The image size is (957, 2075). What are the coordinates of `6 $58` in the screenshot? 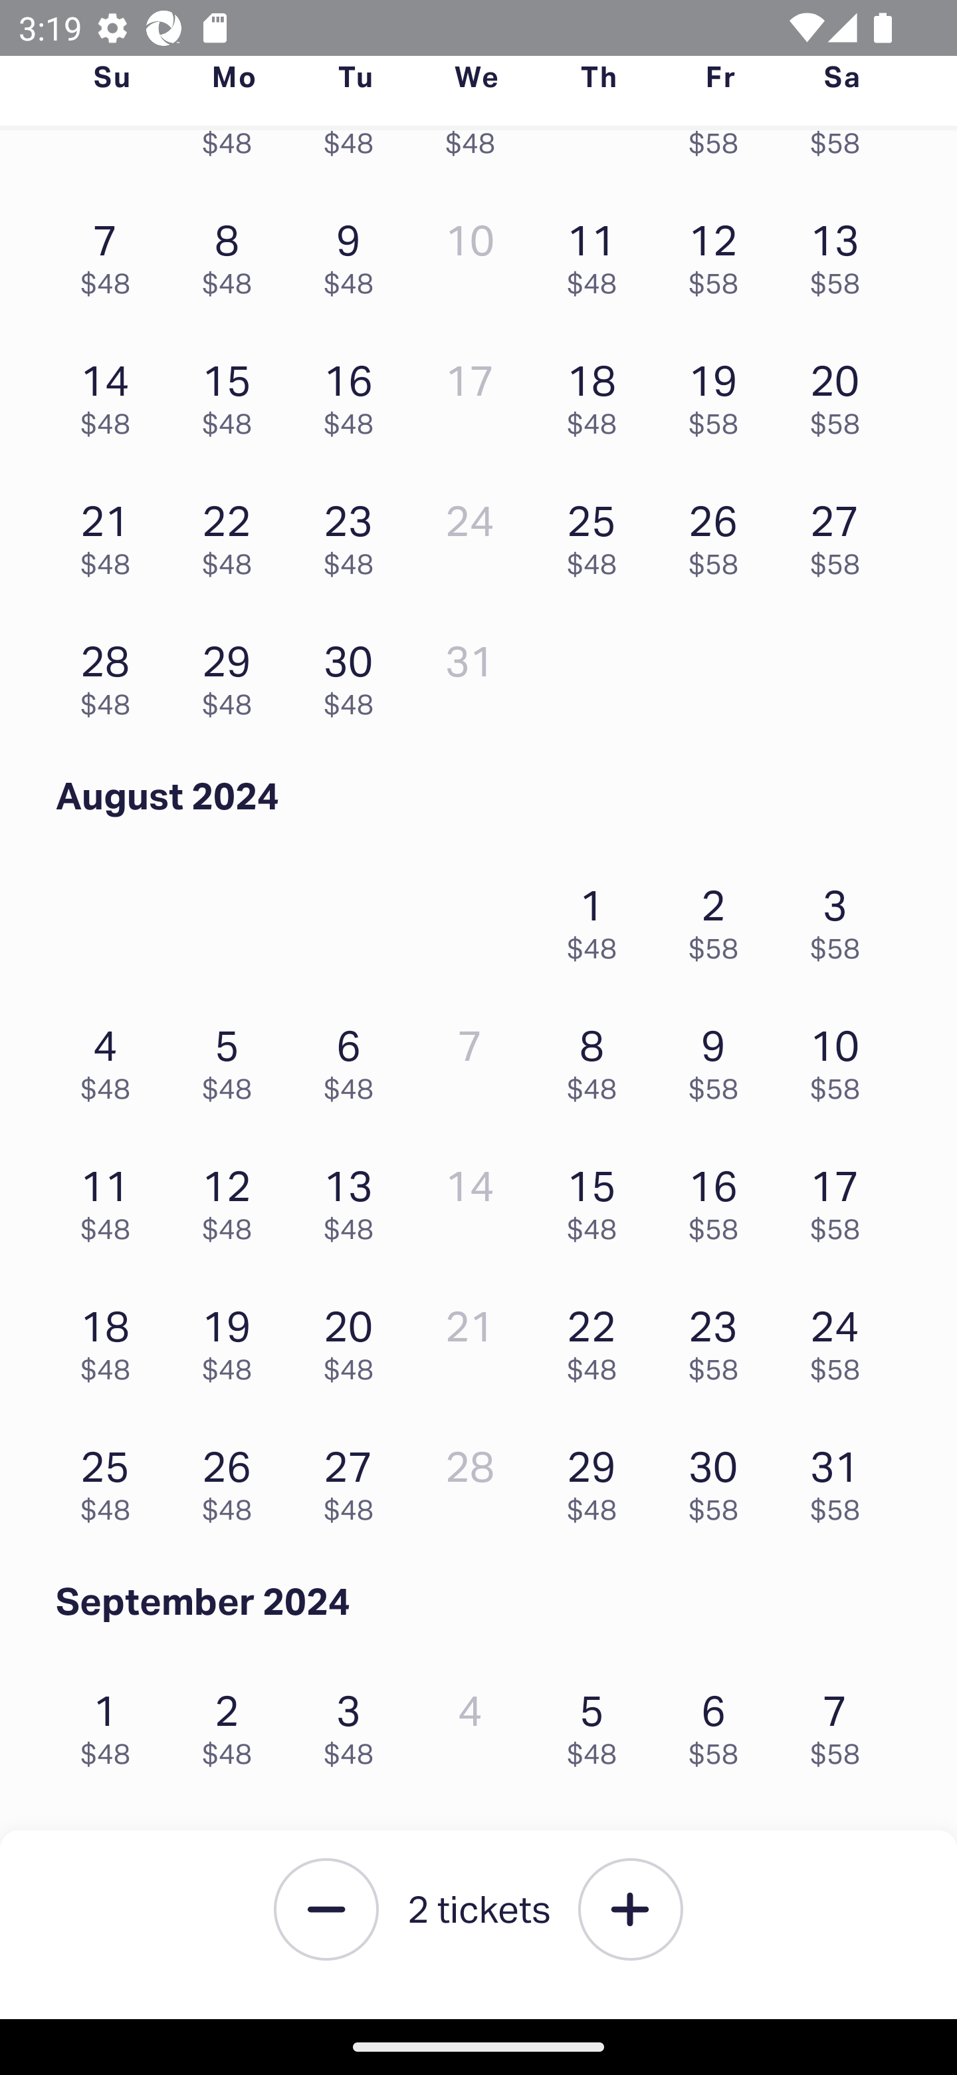 It's located at (720, 1723).